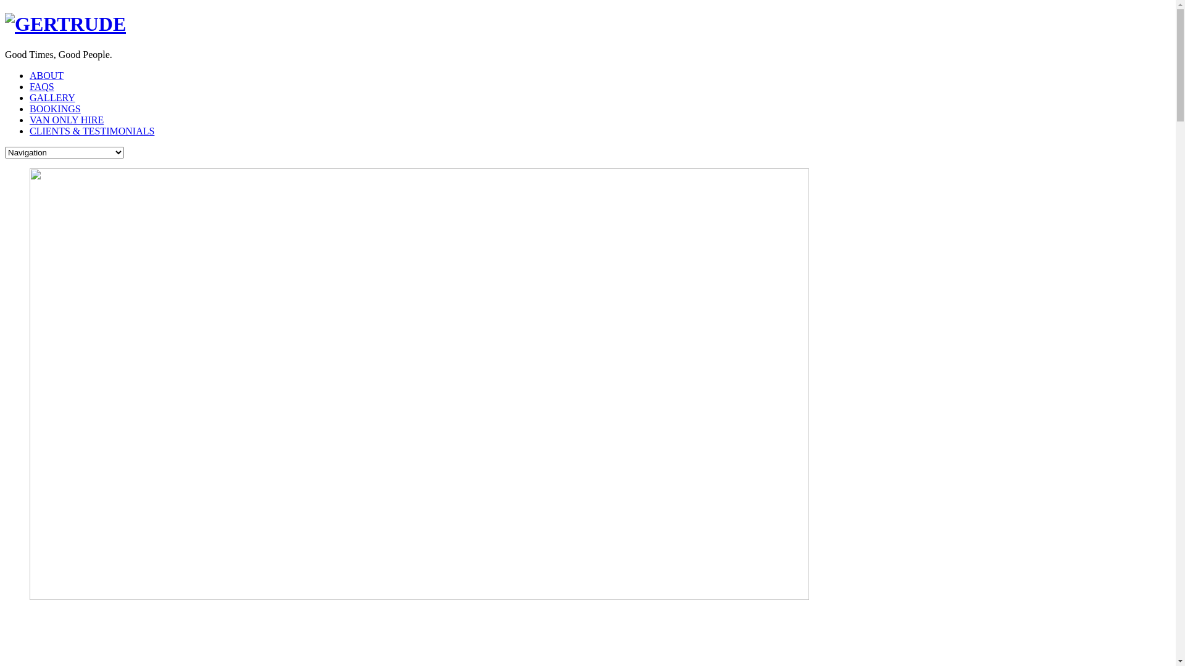 This screenshot has width=1185, height=666. I want to click on FAQS, so click(42, 86).